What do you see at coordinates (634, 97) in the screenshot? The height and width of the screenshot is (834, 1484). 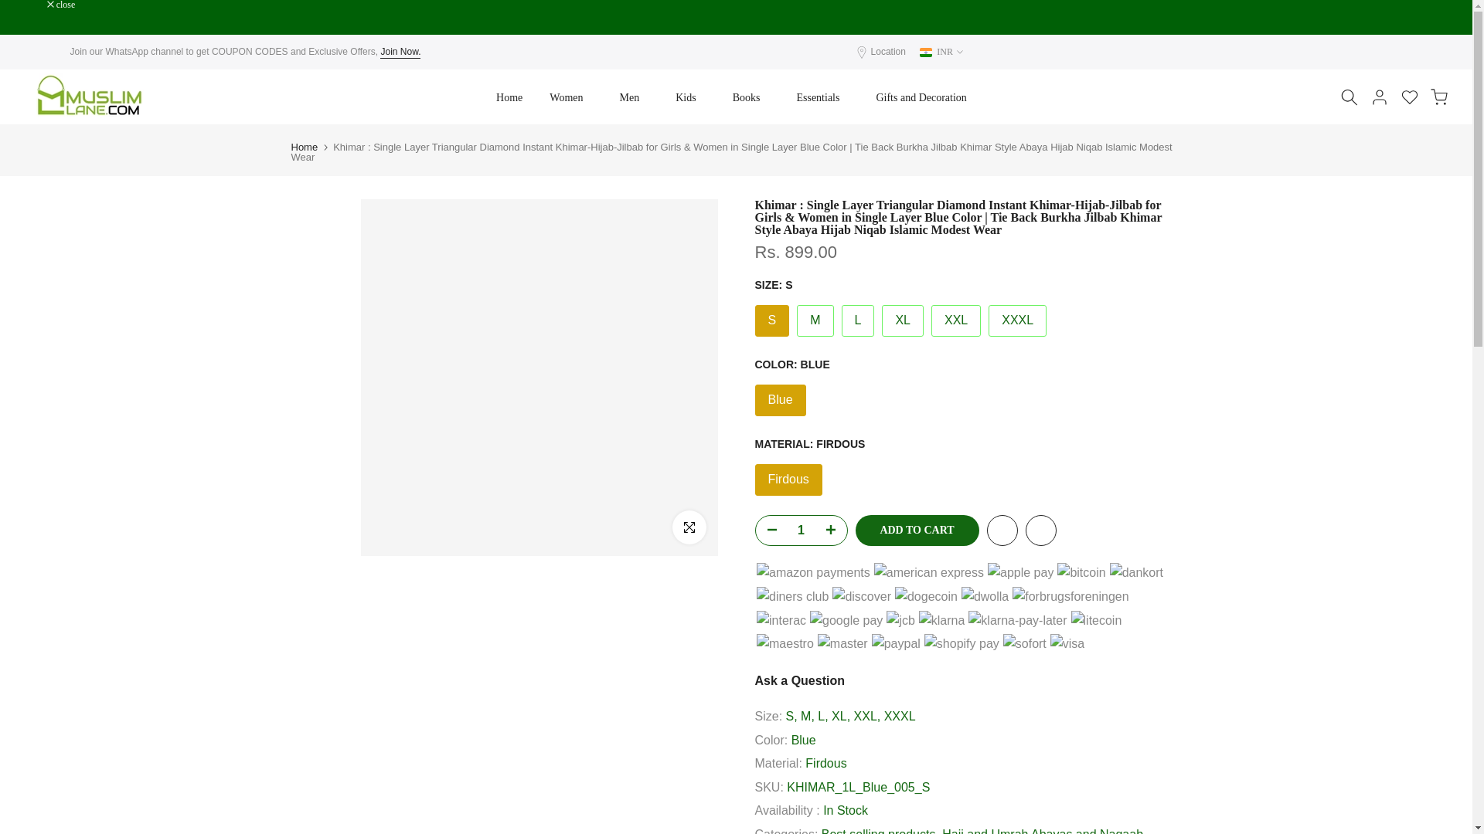 I see `Men` at bounding box center [634, 97].